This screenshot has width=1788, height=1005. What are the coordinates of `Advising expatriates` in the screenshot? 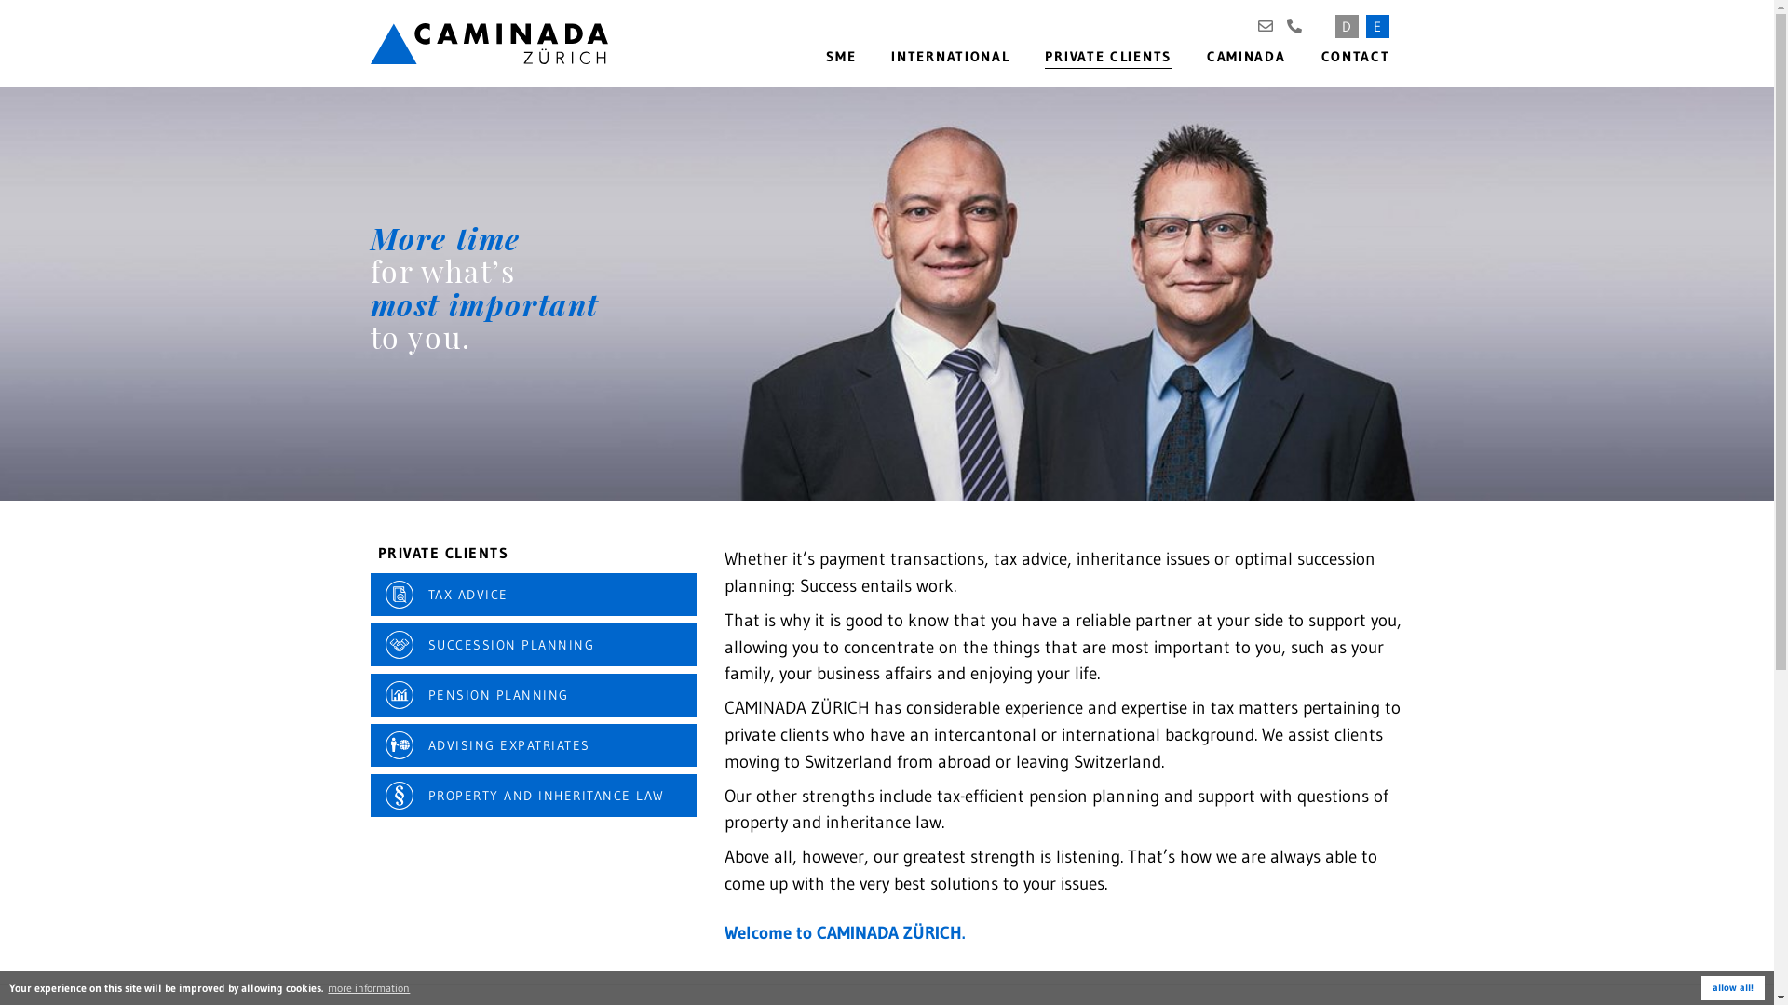 It's located at (400, 745).